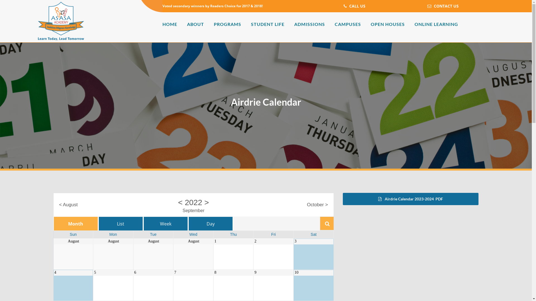 Image resolution: width=536 pixels, height=301 pixels. Describe the element at coordinates (348, 24) in the screenshot. I see `CAMPUSES` at that location.